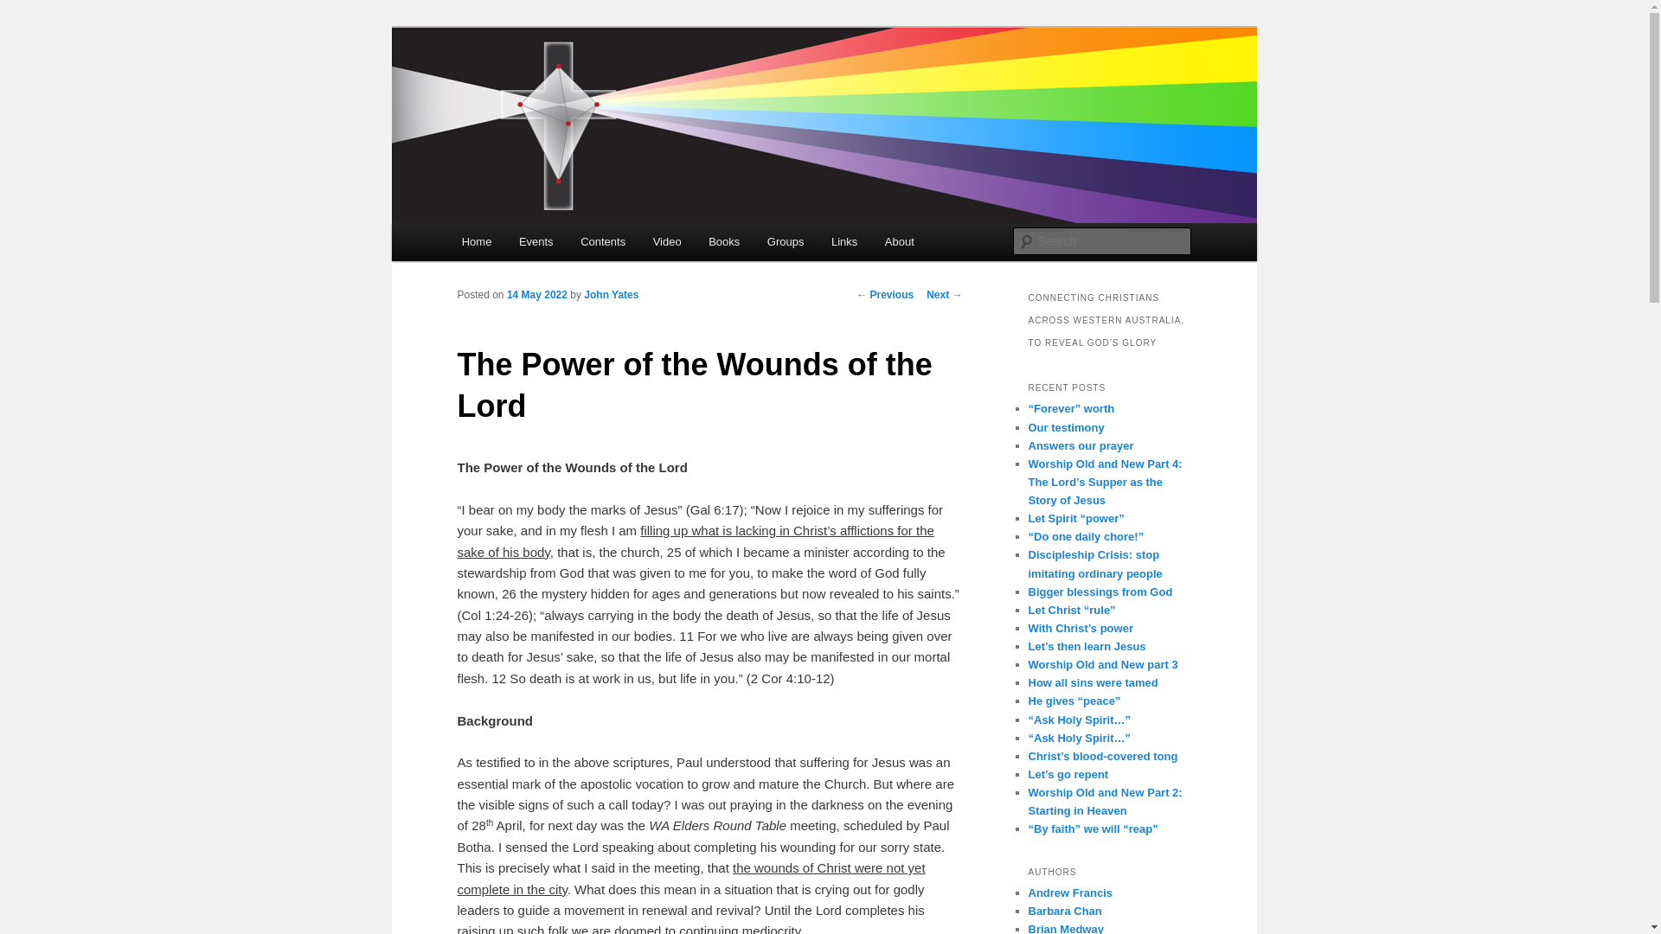 This screenshot has width=1661, height=934. Describe the element at coordinates (547, 245) in the screenshot. I see `Skip to secondary content` at that location.